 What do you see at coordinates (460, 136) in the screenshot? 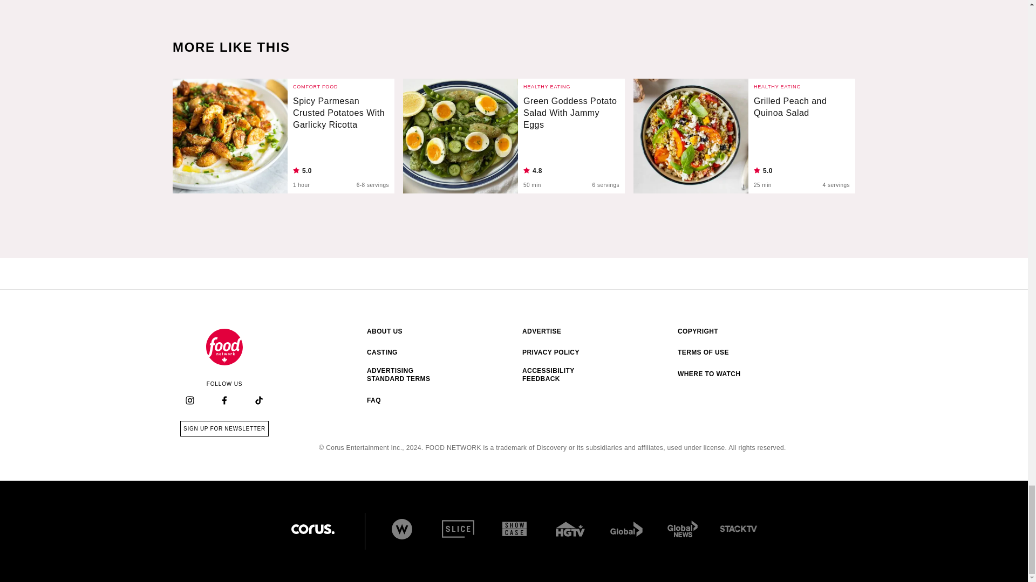
I see `Green Goddess Potato Salad With Jammy Eggs` at bounding box center [460, 136].